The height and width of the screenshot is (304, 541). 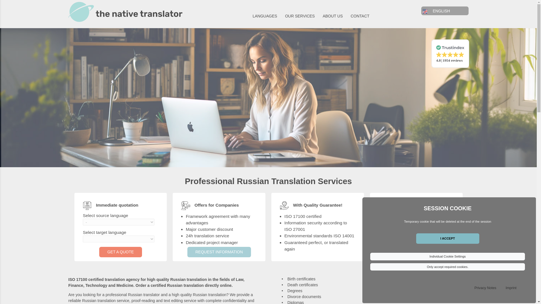 I want to click on LANGUAGES, so click(x=265, y=16).